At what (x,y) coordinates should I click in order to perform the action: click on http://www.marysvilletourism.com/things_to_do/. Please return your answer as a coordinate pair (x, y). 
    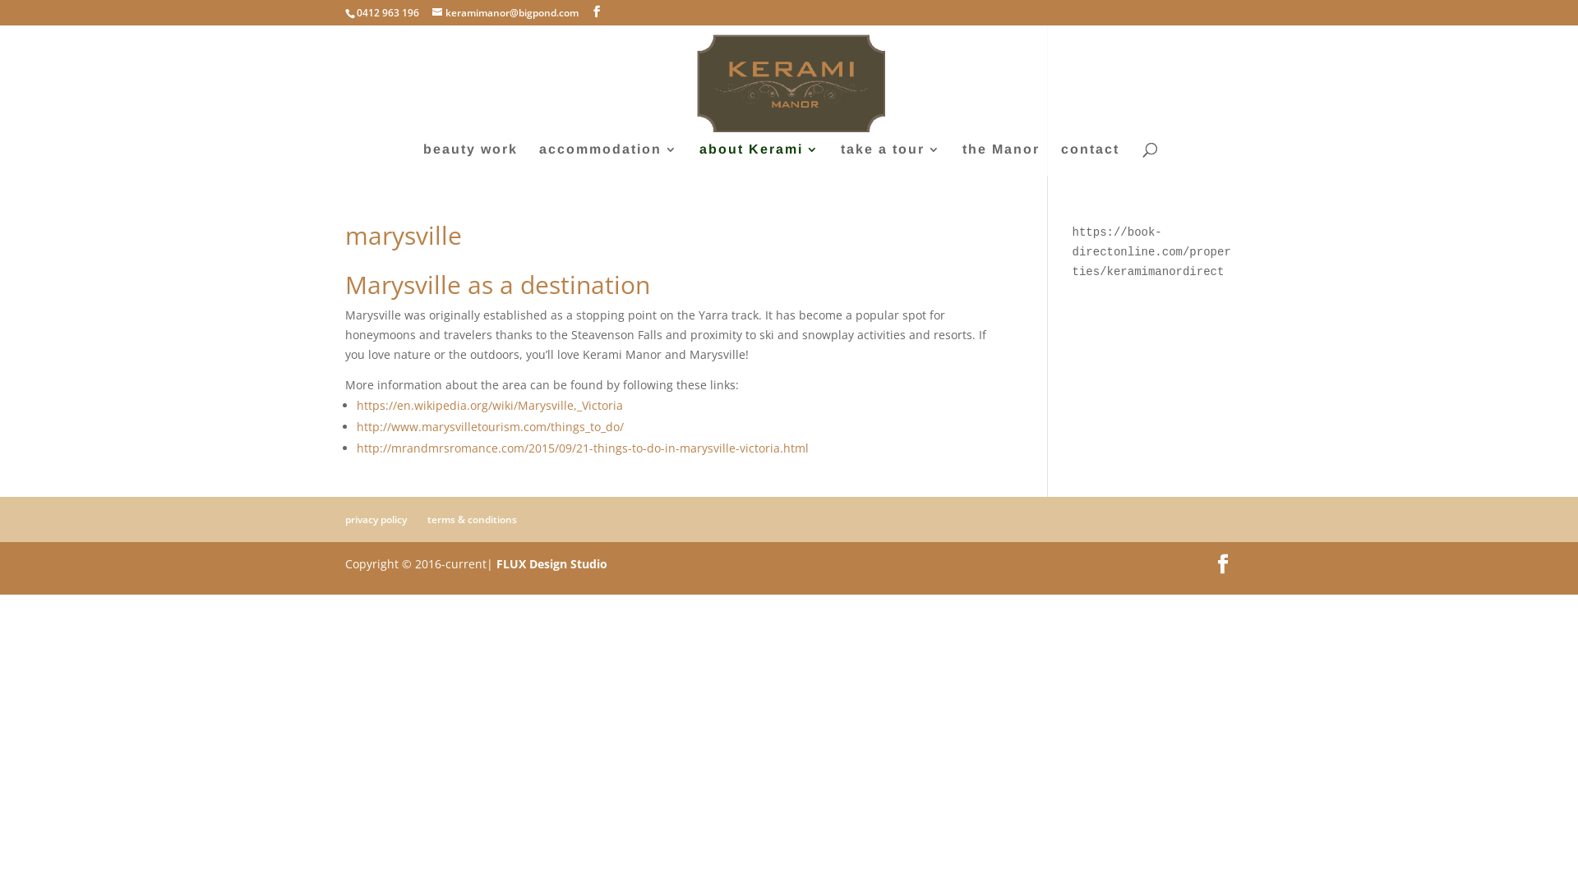
    Looking at the image, I should click on (490, 427).